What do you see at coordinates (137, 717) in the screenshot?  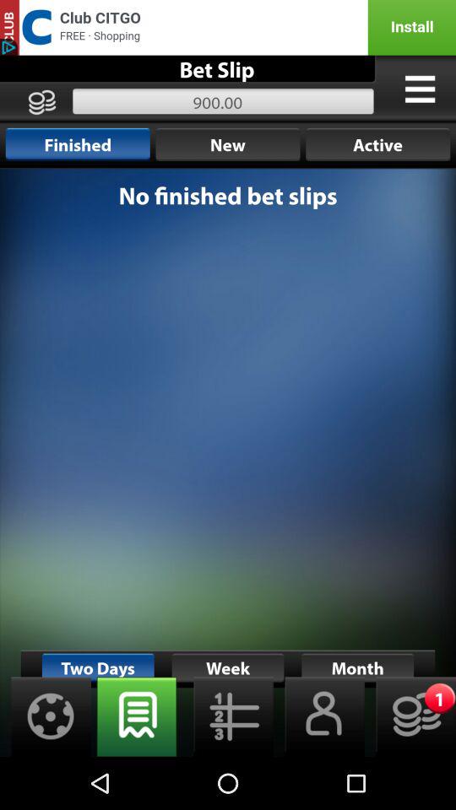 I see `open bet slips` at bounding box center [137, 717].